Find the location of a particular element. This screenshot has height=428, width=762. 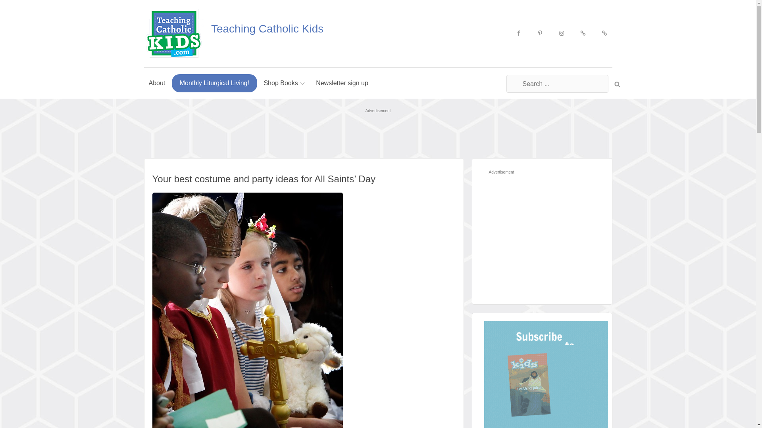

3rd party ad content is located at coordinates (539, 227).